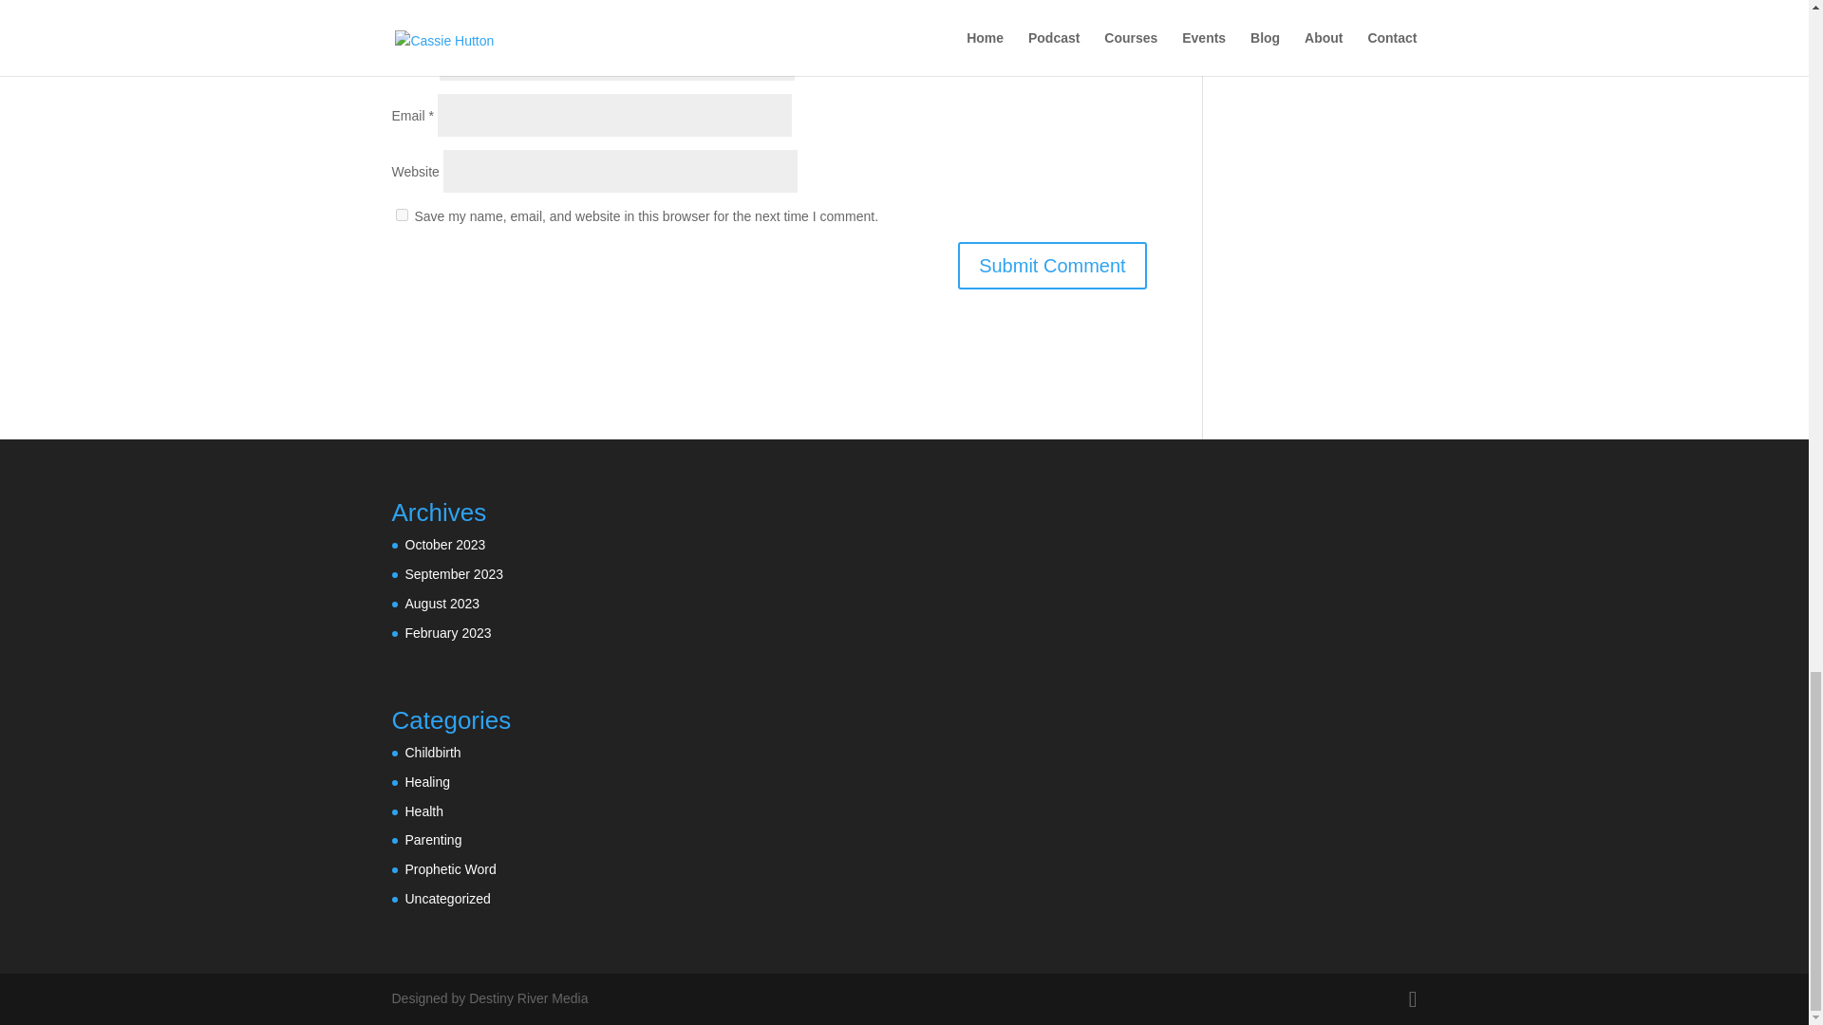  Describe the element at coordinates (450, 869) in the screenshot. I see `Prophetic Word` at that location.